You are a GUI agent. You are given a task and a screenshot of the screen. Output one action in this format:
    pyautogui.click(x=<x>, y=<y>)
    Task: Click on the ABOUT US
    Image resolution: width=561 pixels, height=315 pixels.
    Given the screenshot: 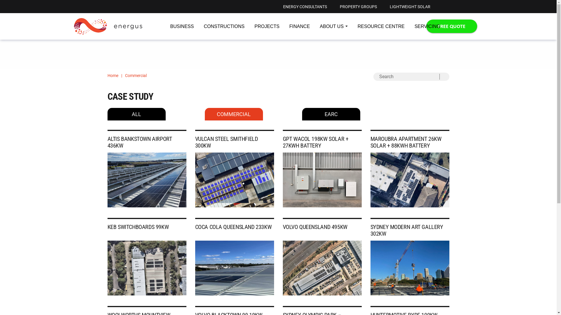 What is the action you would take?
    pyautogui.click(x=334, y=26)
    